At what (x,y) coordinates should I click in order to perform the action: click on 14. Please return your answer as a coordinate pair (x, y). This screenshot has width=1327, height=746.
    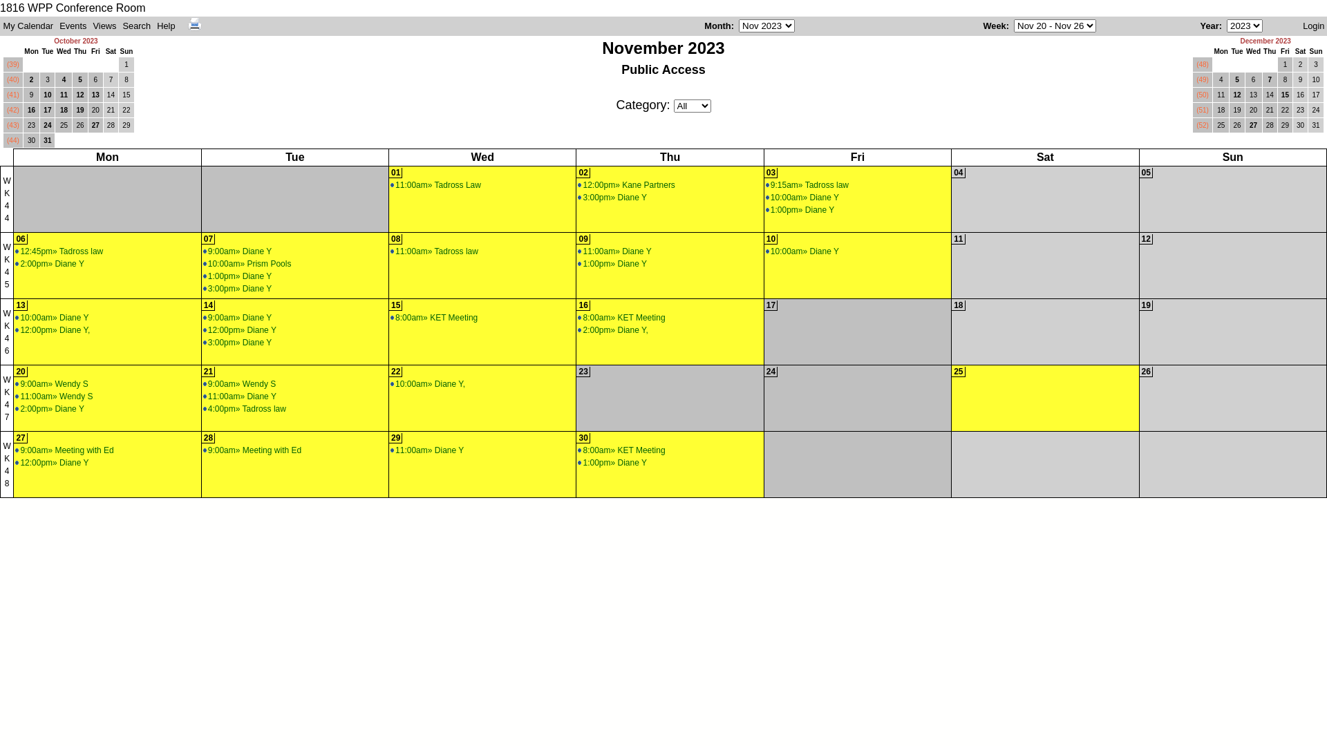
    Looking at the image, I should click on (209, 305).